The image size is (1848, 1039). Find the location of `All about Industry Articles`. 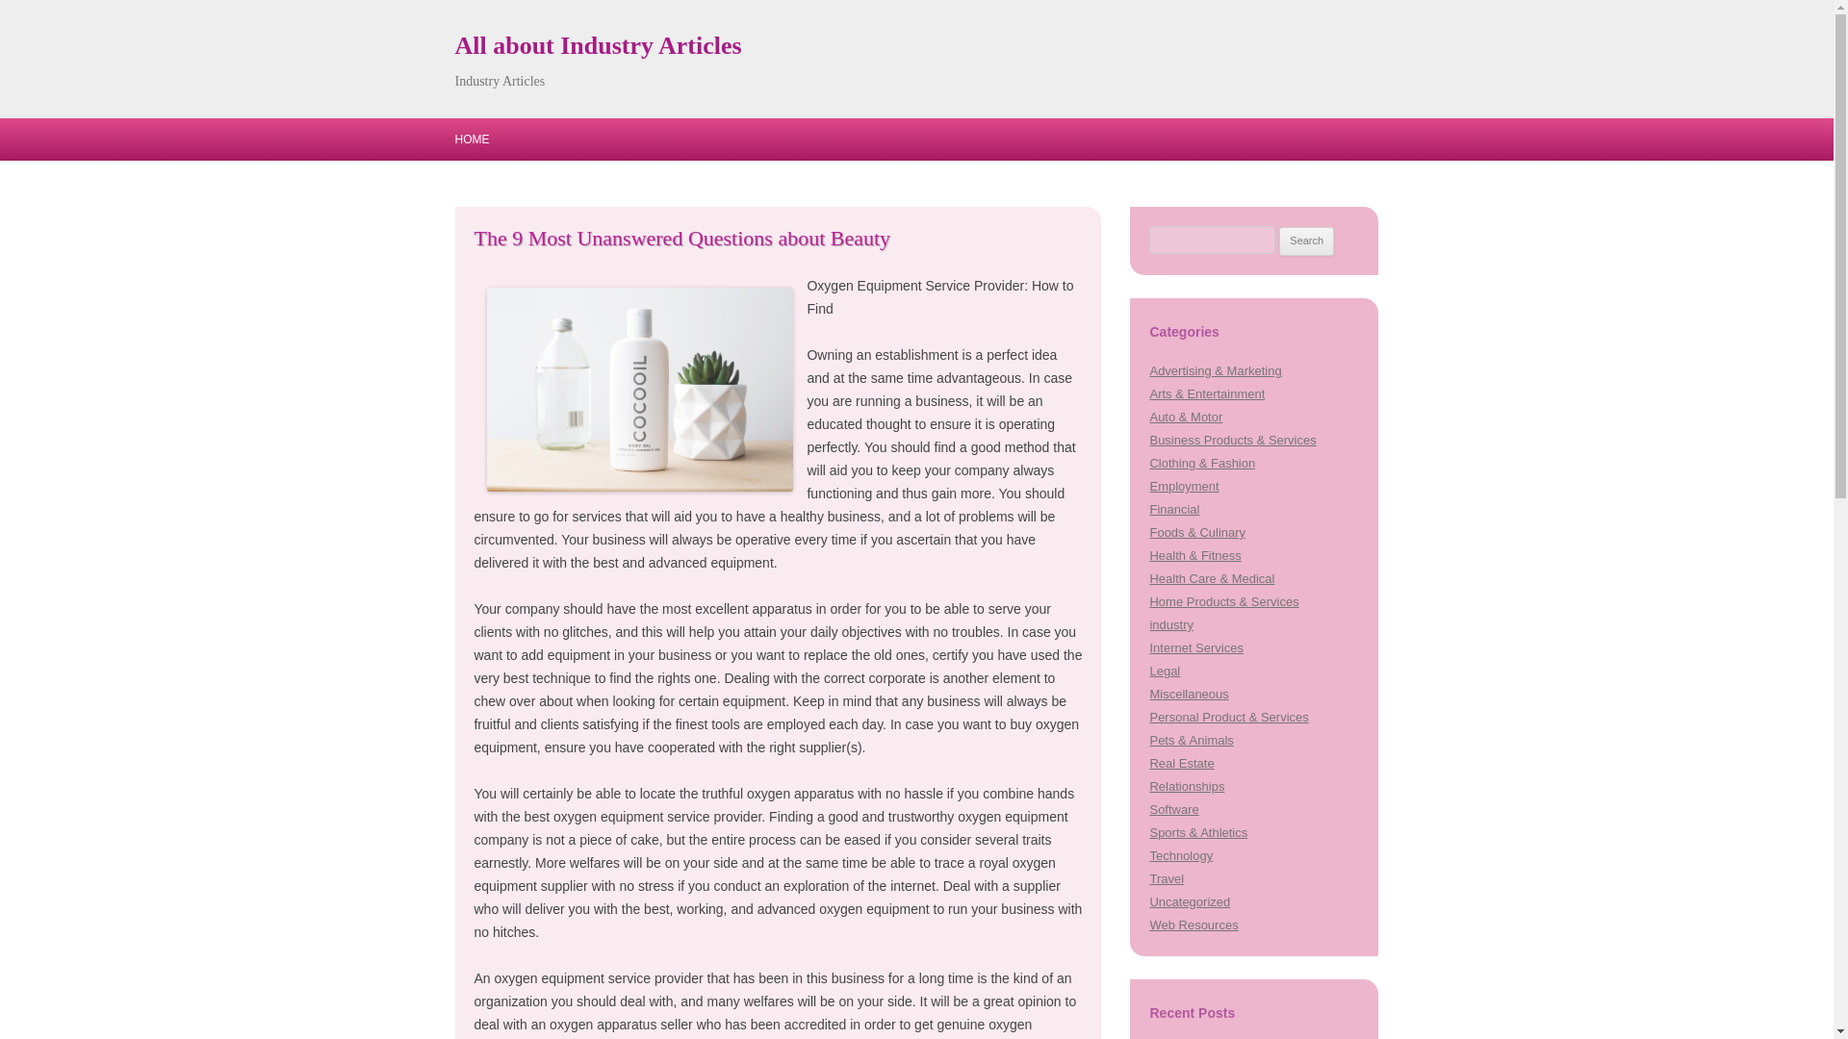

All about Industry Articles is located at coordinates (597, 46).